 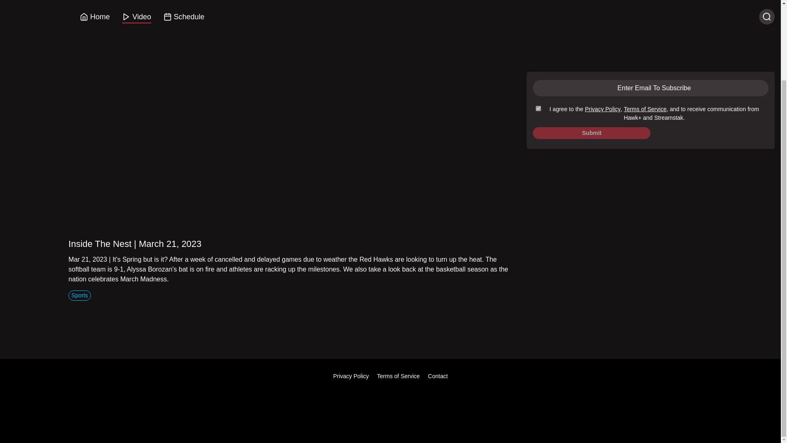 I want to click on Sports, so click(x=537, y=42).